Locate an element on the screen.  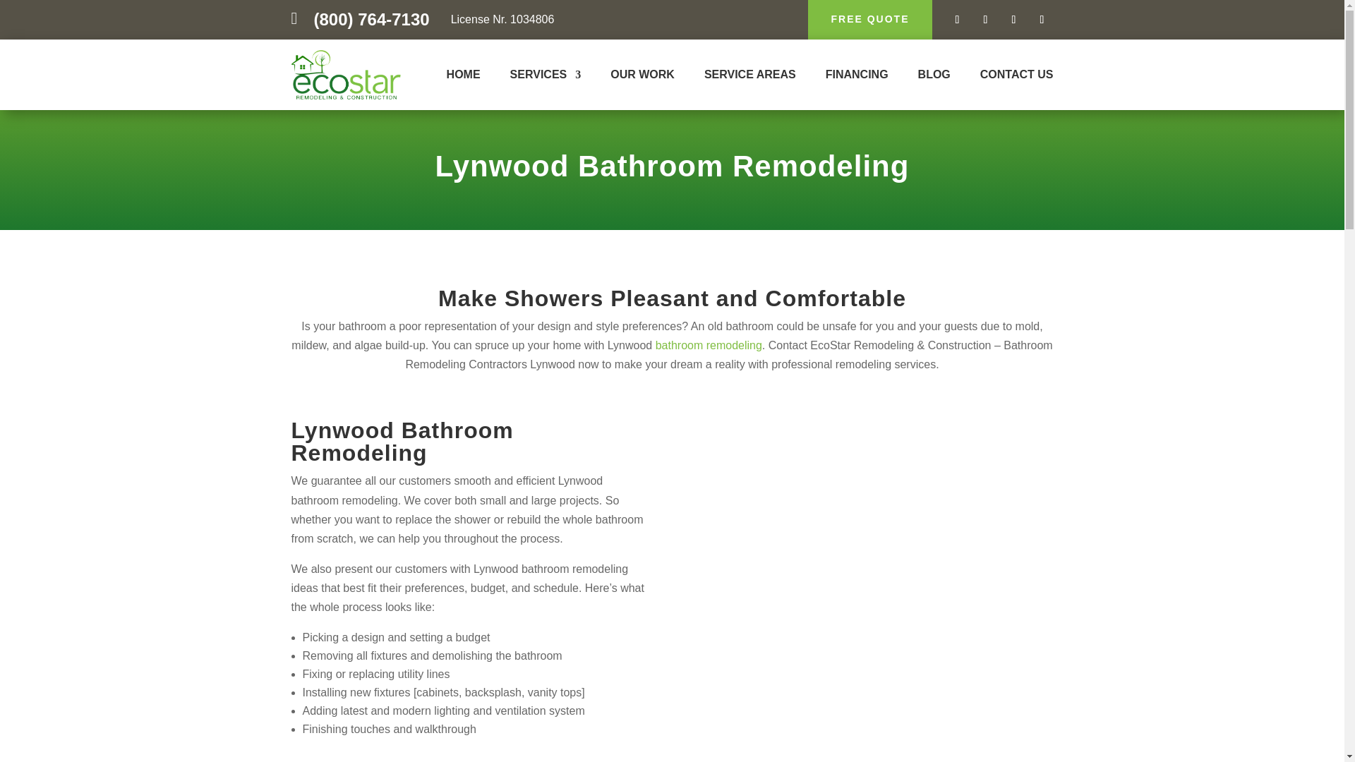
SERVICE AREAS is located at coordinates (750, 78).